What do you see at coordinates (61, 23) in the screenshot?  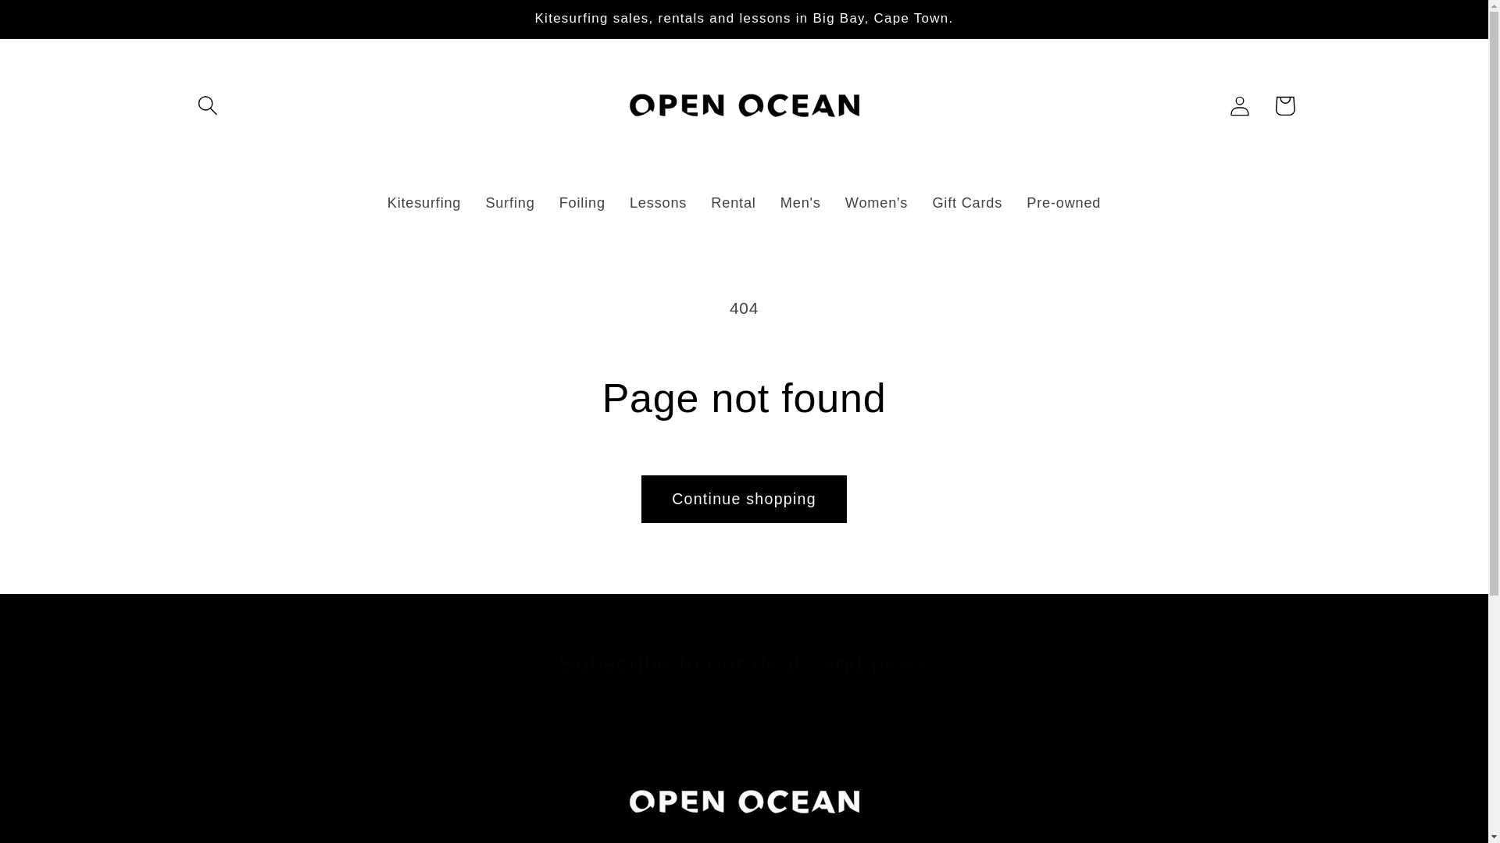 I see `Skip to content` at bounding box center [61, 23].